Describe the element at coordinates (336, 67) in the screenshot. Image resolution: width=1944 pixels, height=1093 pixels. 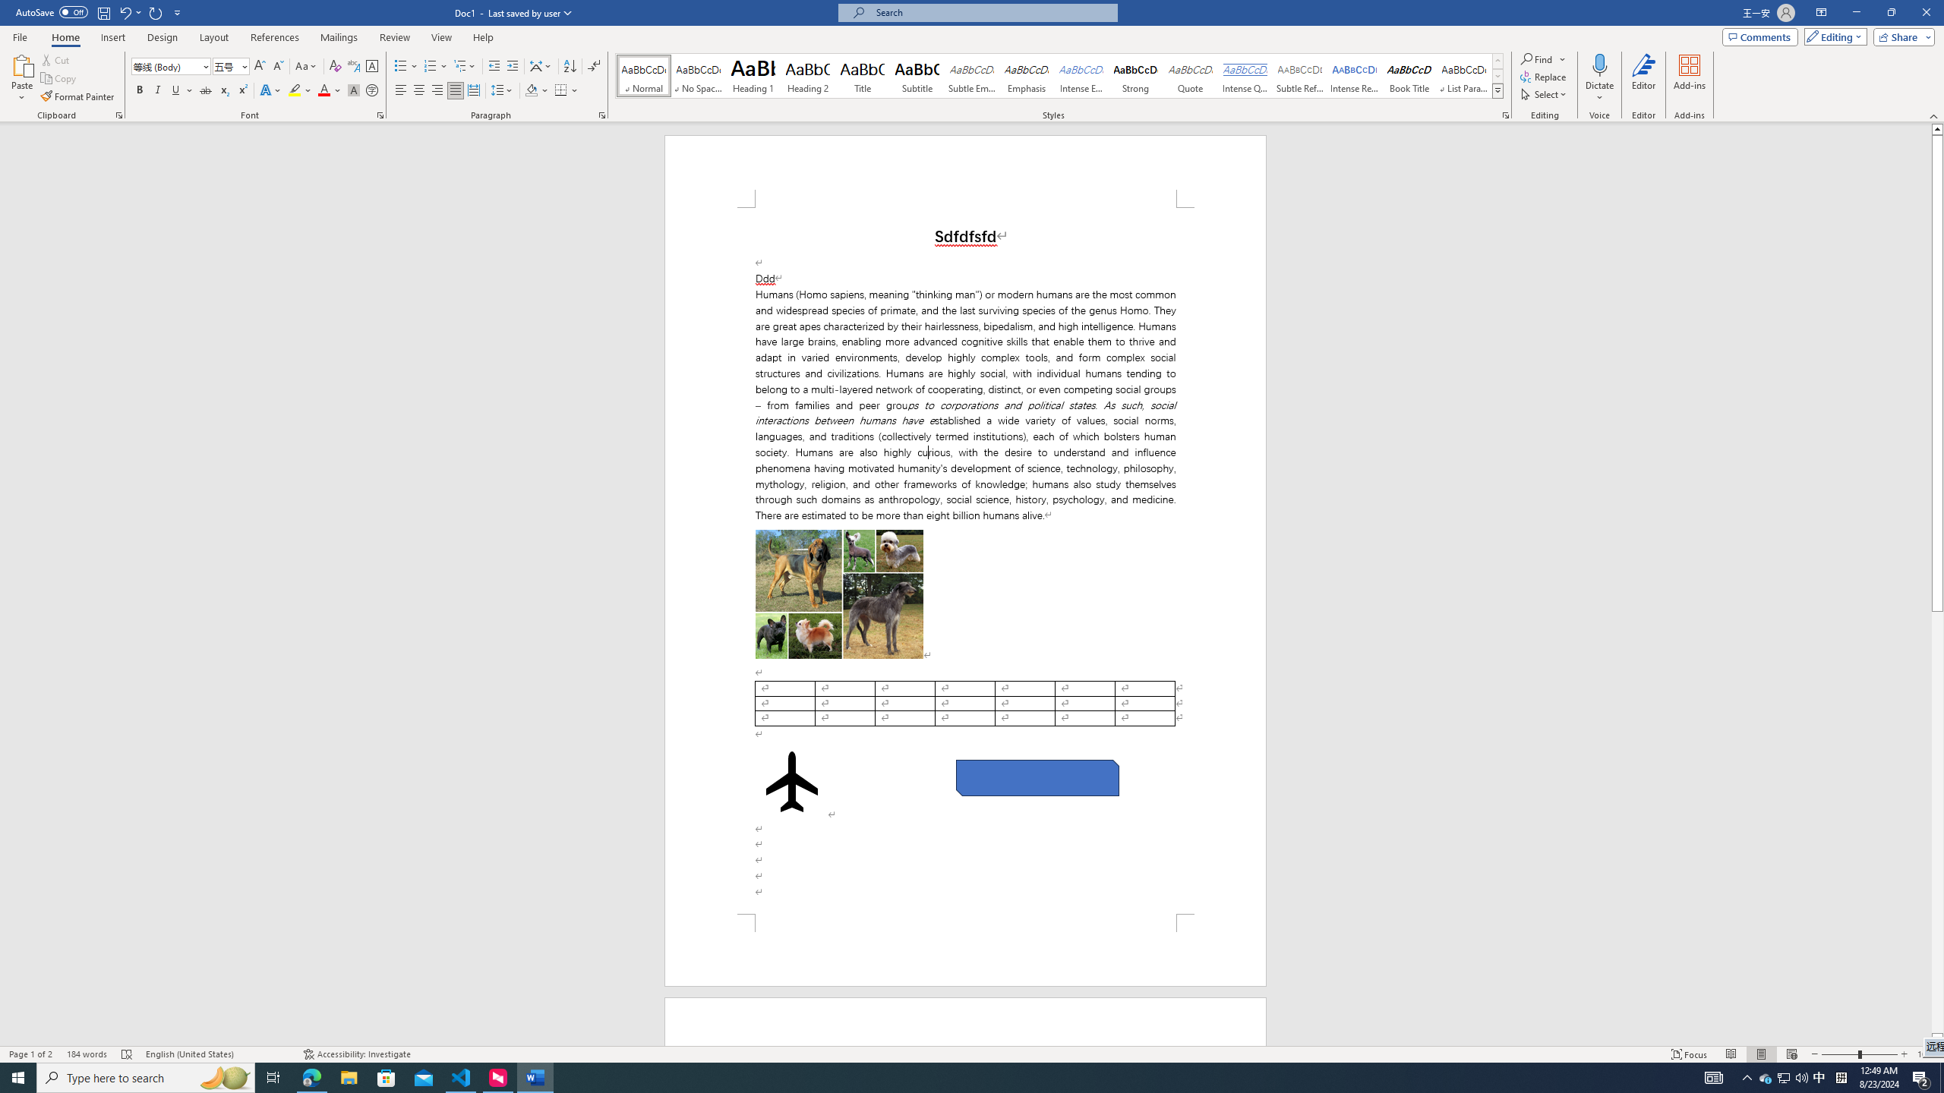
I see `Clear Formatting` at that location.